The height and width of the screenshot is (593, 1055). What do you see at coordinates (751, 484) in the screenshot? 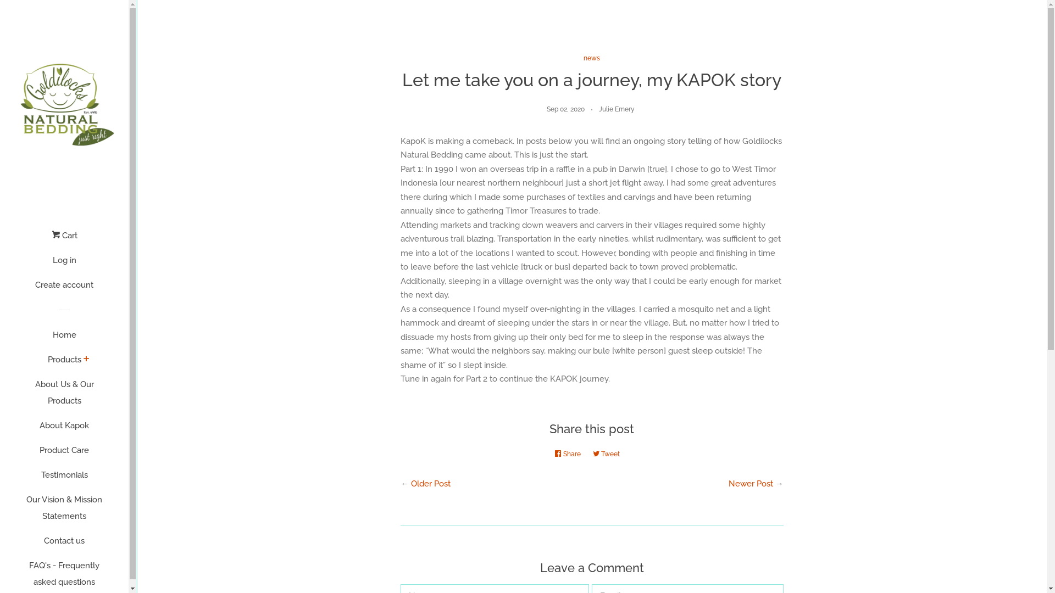
I see `Newer Post` at bounding box center [751, 484].